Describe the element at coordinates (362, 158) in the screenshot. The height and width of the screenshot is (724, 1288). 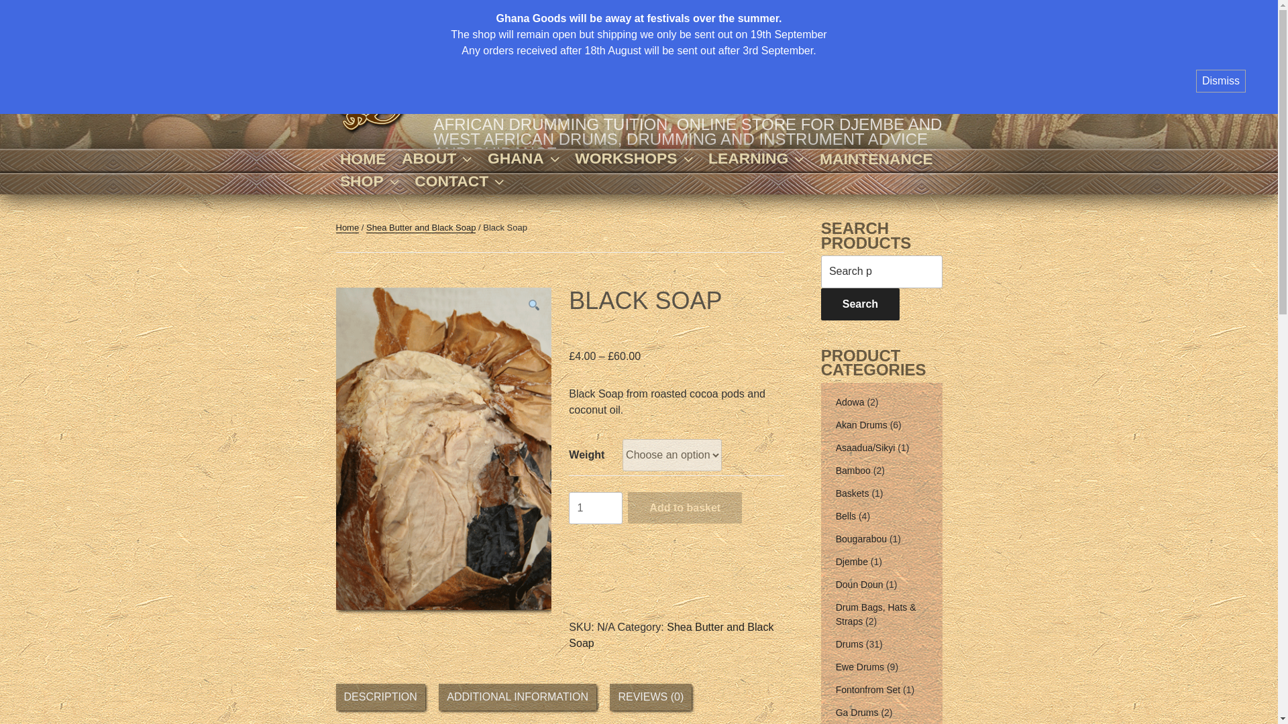
I see `HOME` at that location.